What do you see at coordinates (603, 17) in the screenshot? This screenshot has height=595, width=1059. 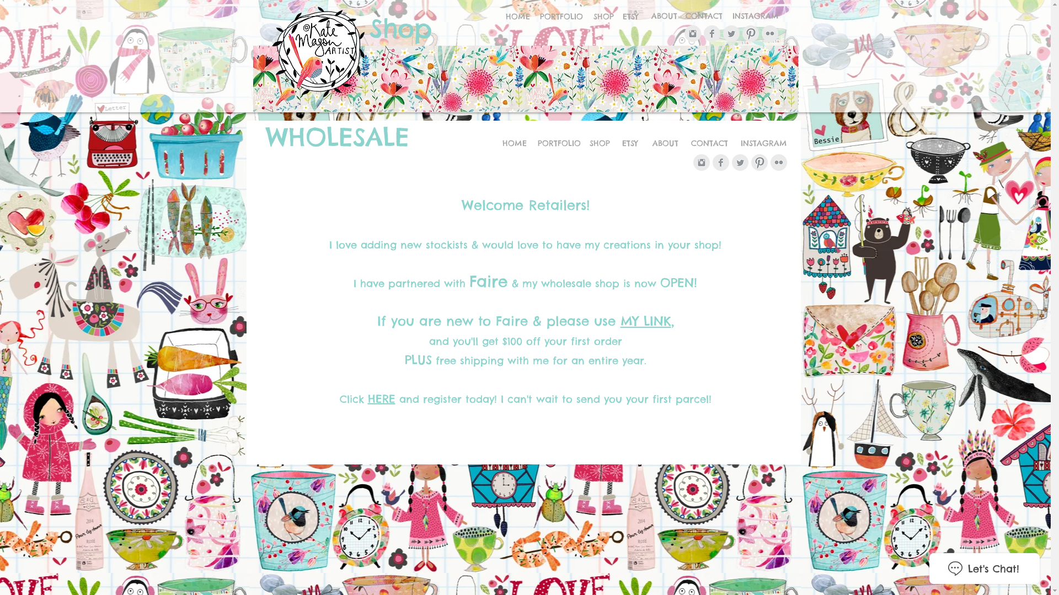 I see `SHOP` at bounding box center [603, 17].